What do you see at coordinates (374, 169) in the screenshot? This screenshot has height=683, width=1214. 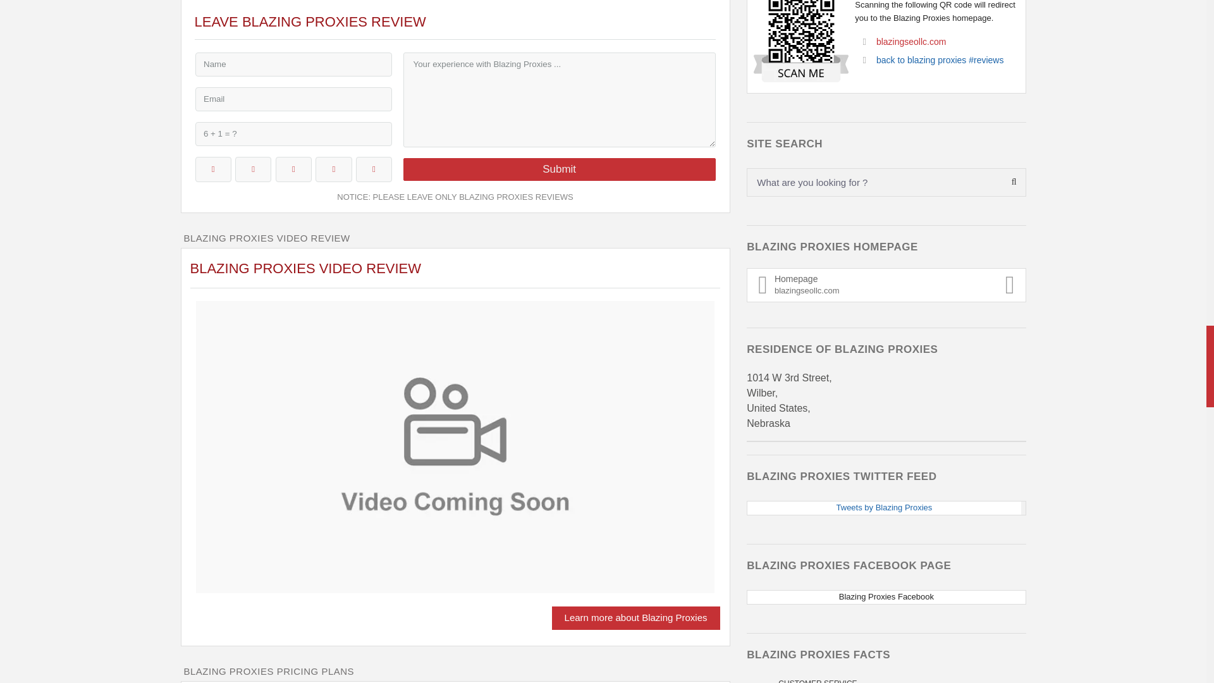 I see `5` at bounding box center [374, 169].